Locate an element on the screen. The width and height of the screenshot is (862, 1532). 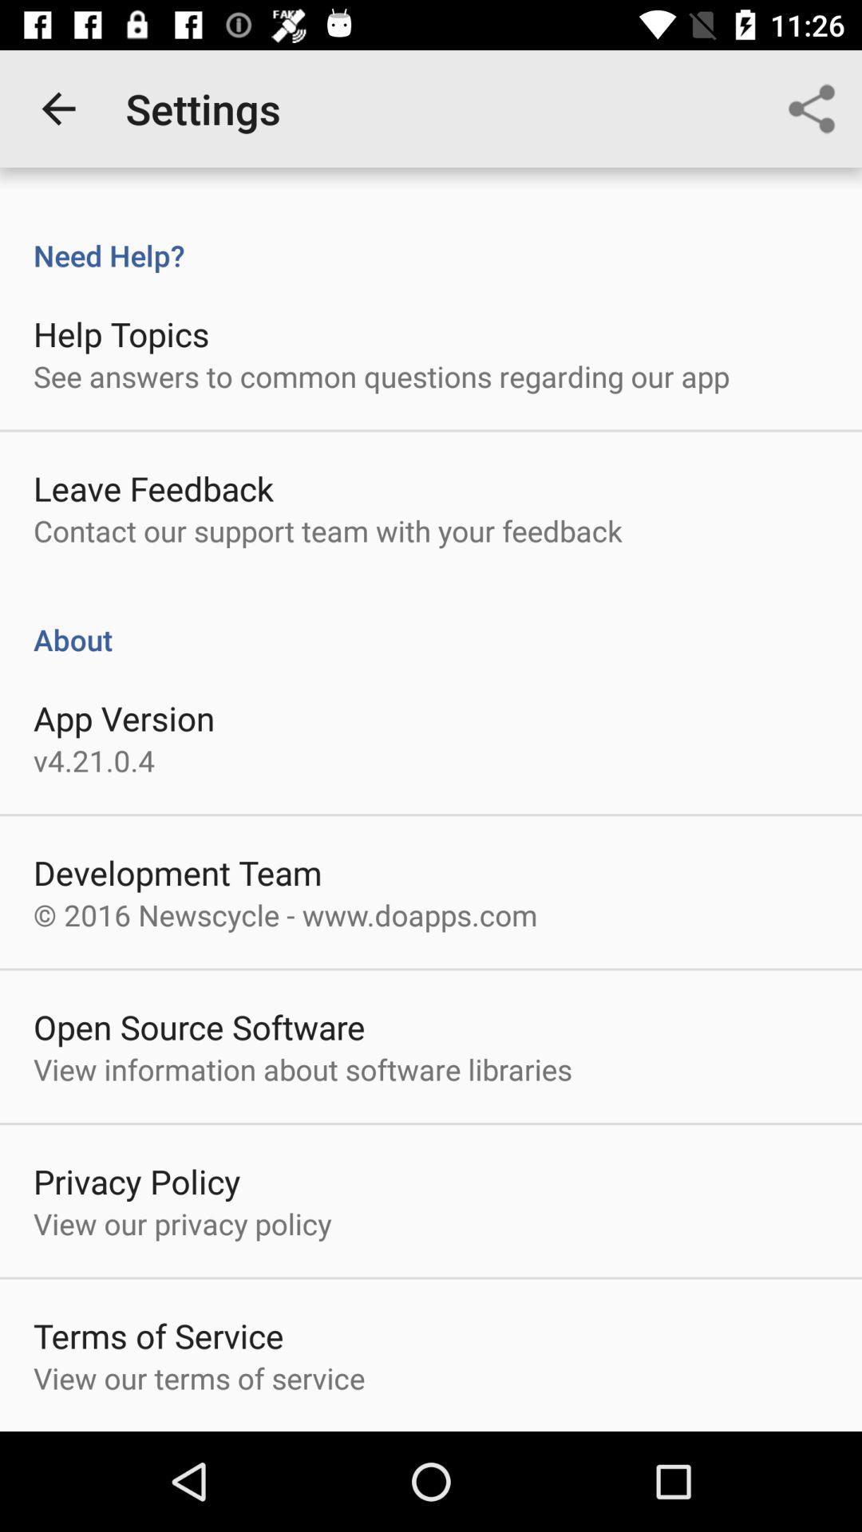
tap the icon below the about icon is located at coordinates (125, 718).